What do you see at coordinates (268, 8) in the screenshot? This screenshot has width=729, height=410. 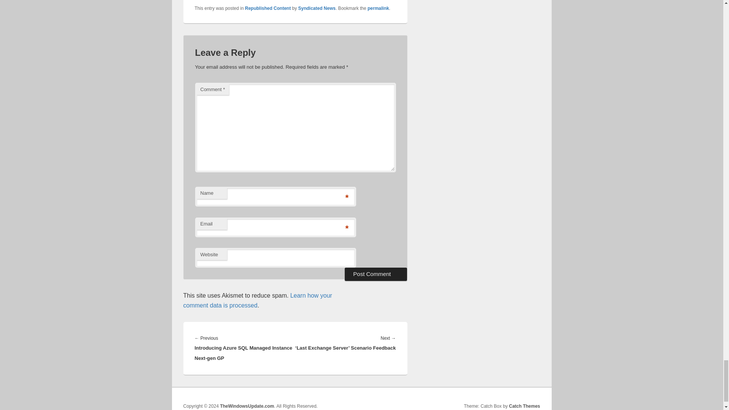 I see `Republished Content` at bounding box center [268, 8].